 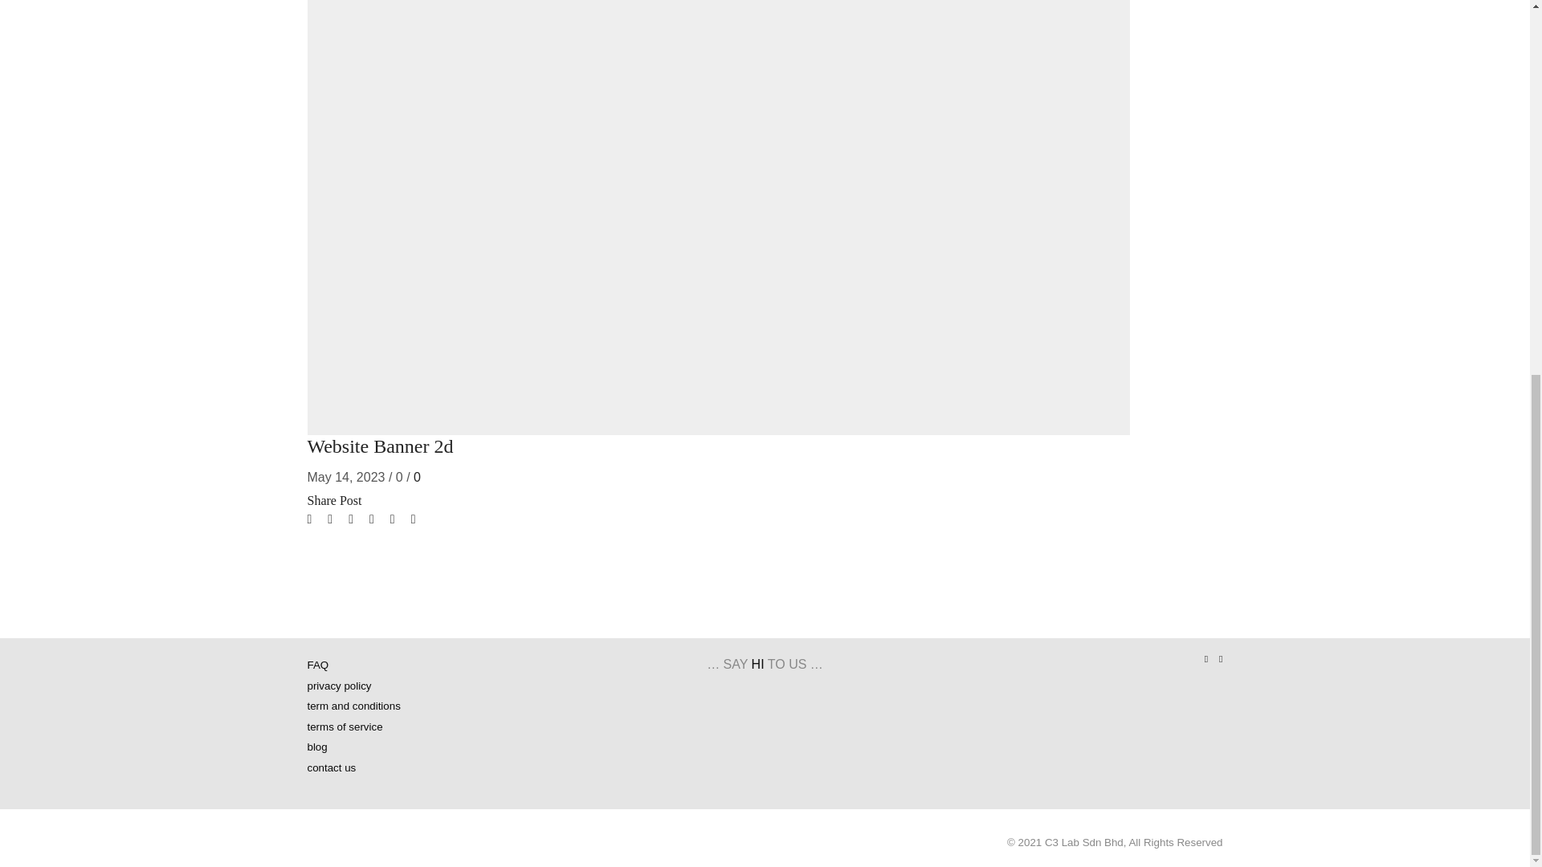 What do you see at coordinates (392, 519) in the screenshot?
I see `whatsapp` at bounding box center [392, 519].